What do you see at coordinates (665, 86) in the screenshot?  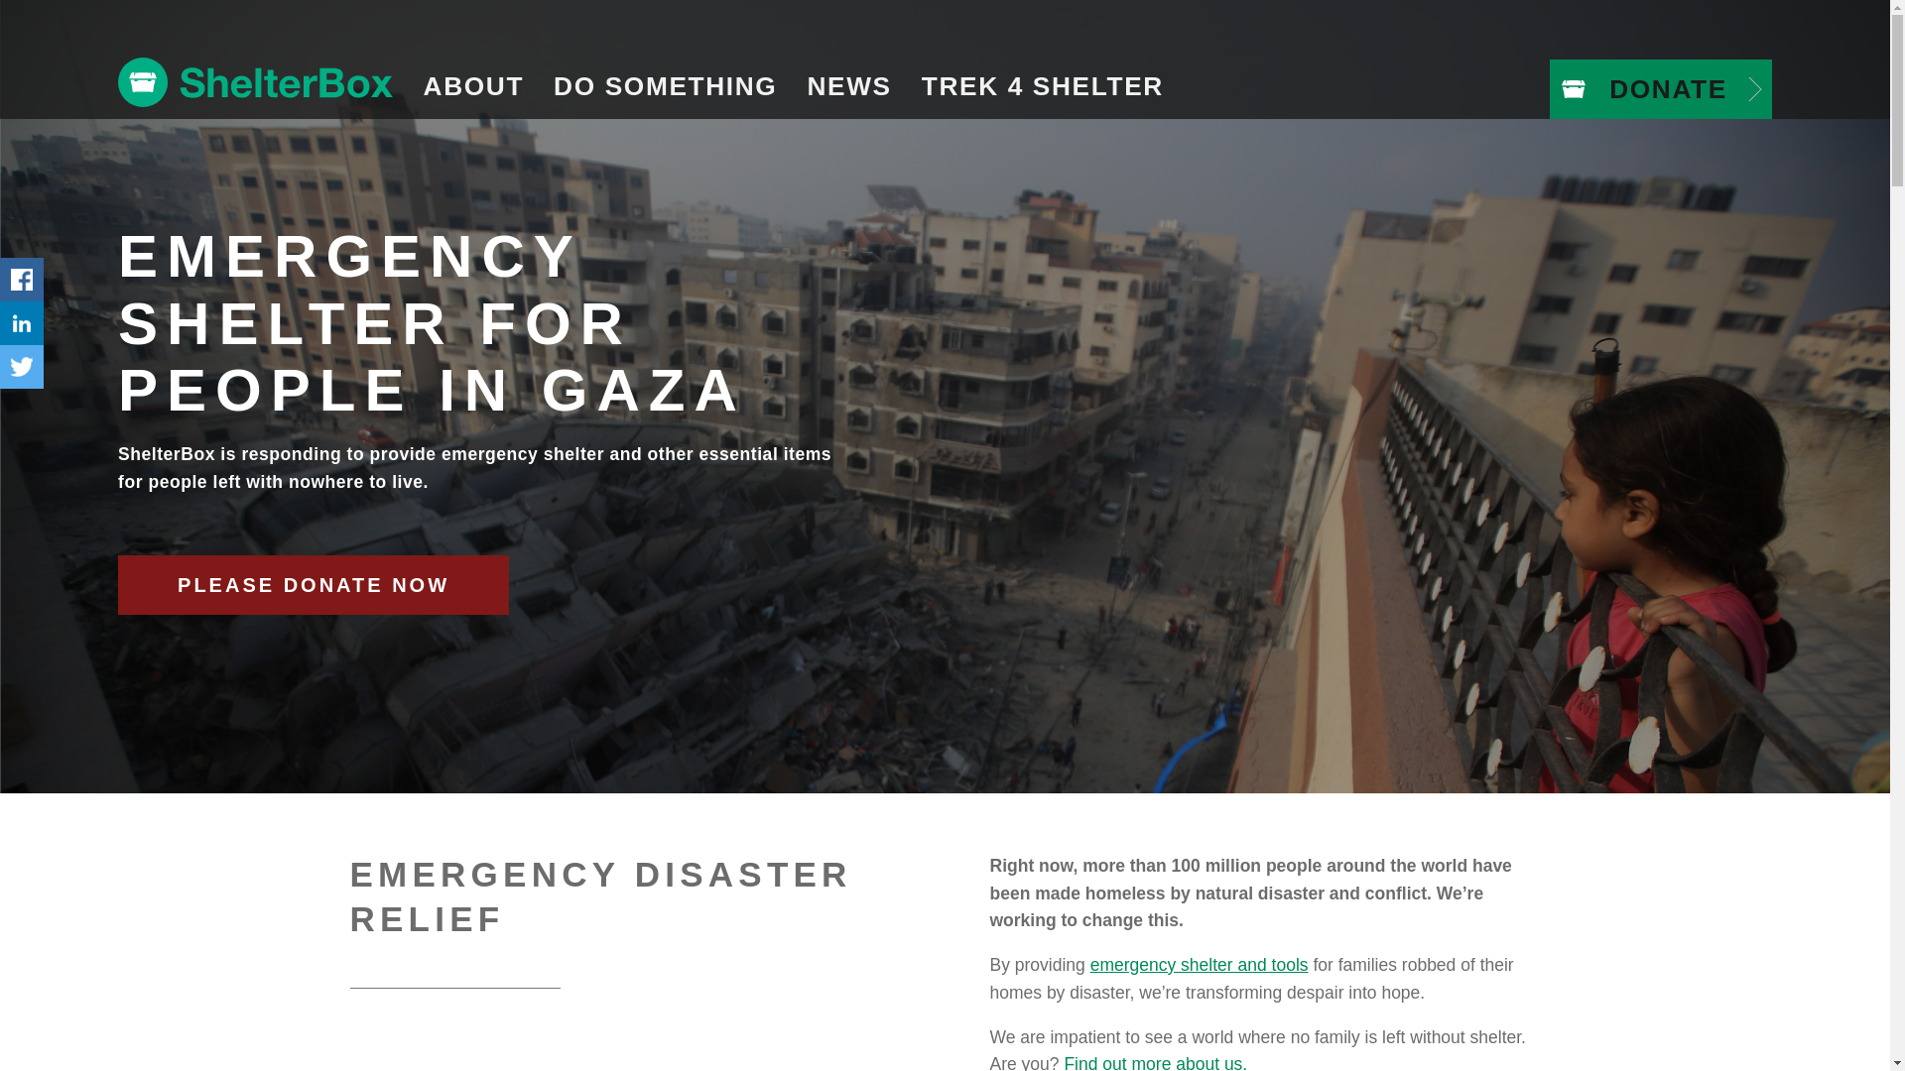 I see `DO SOMETHING` at bounding box center [665, 86].